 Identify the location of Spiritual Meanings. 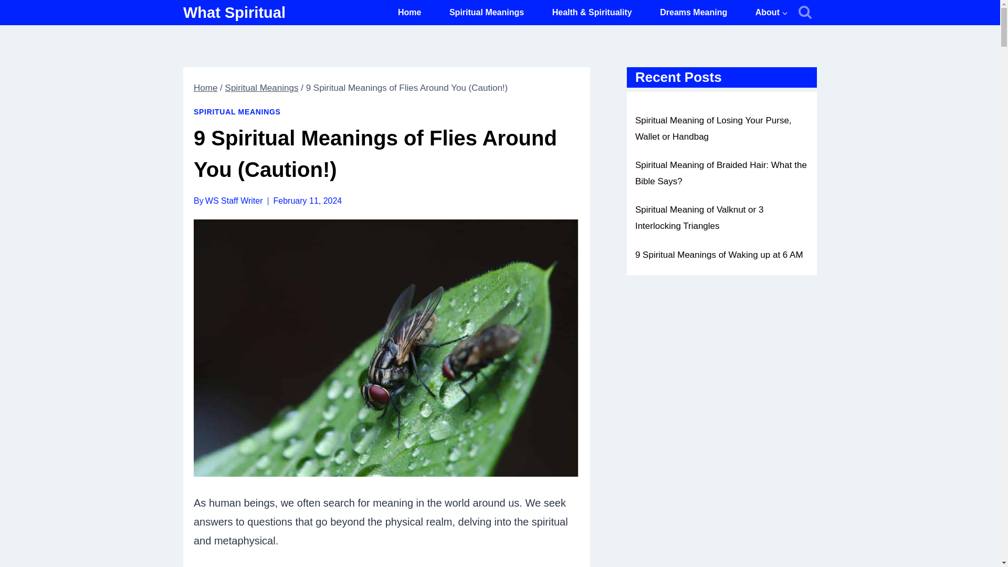
(487, 13).